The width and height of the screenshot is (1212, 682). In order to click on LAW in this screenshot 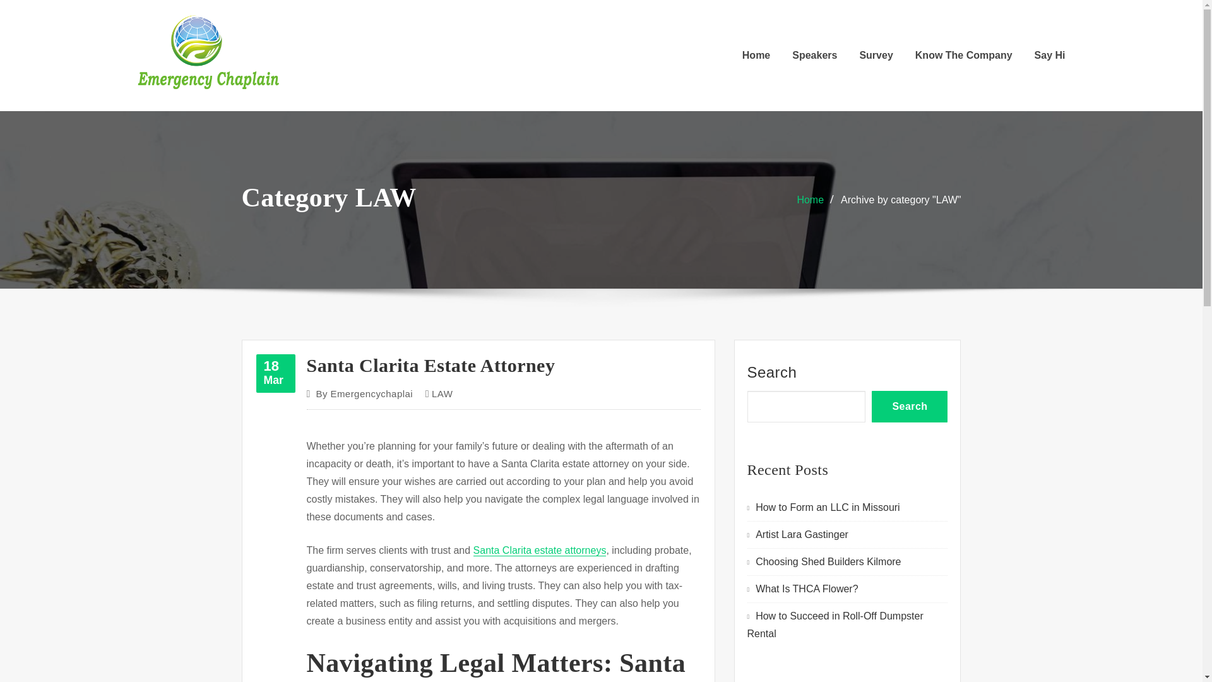, I will do `click(442, 394)`.